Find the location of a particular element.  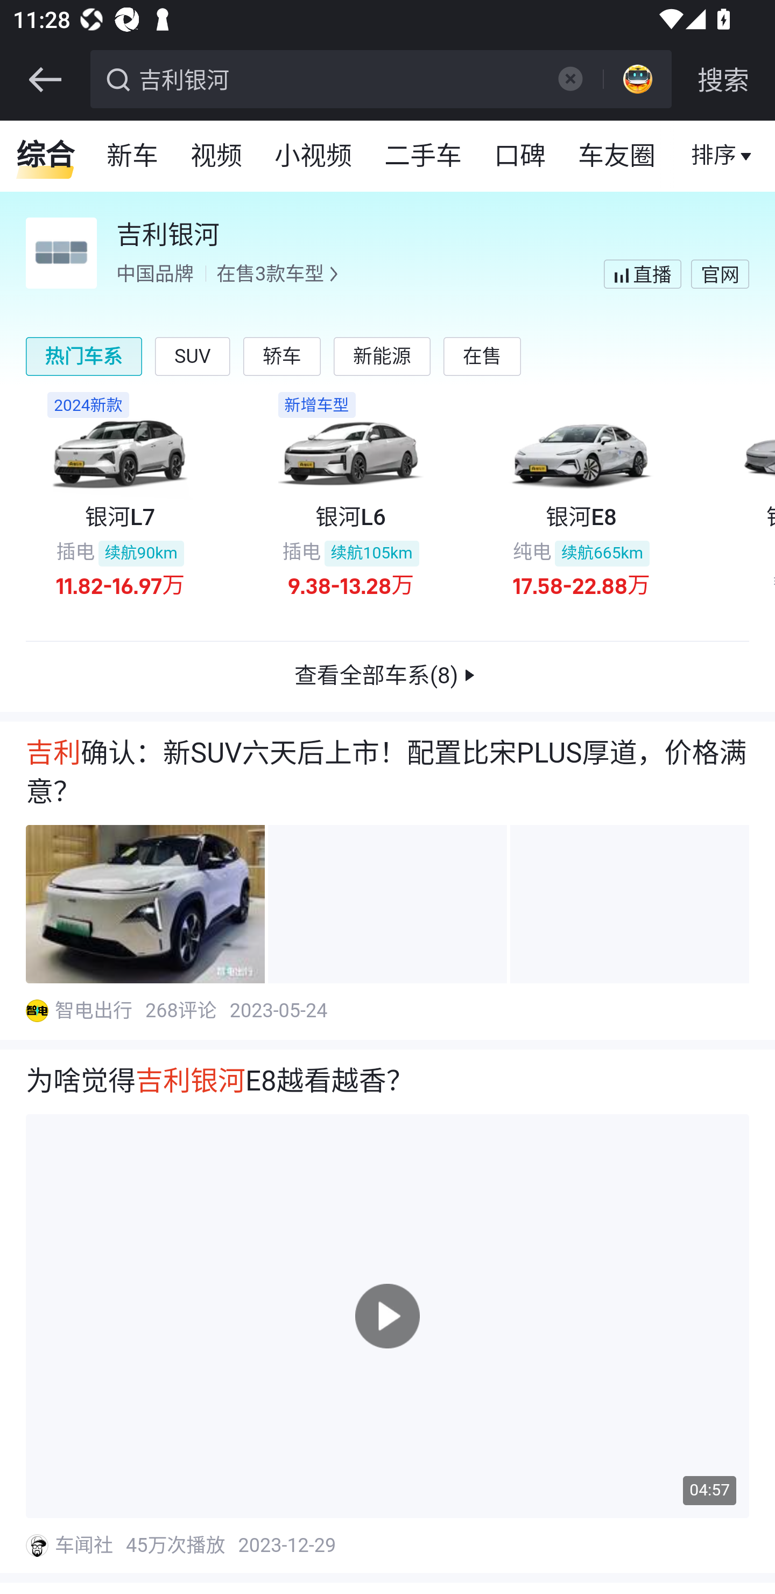

查看全部车系(8) is located at coordinates (387, 677).